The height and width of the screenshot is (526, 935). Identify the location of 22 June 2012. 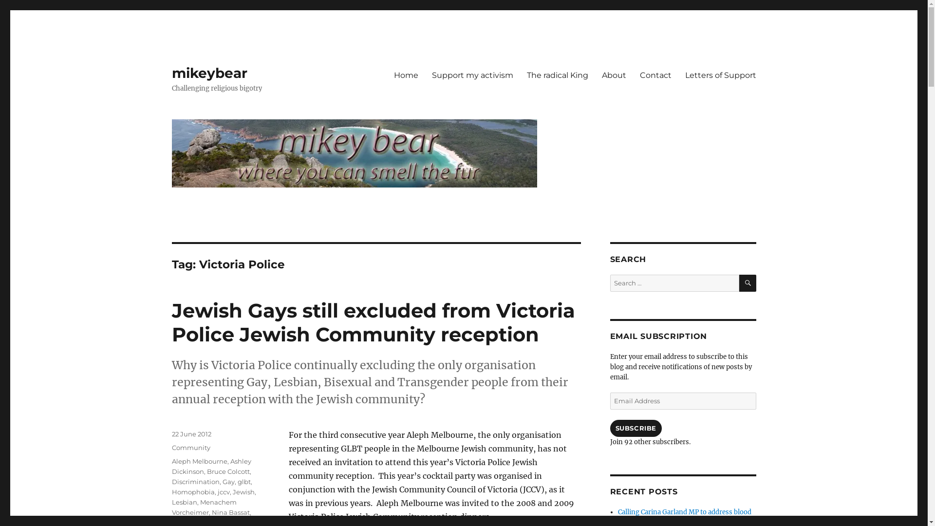
(191, 433).